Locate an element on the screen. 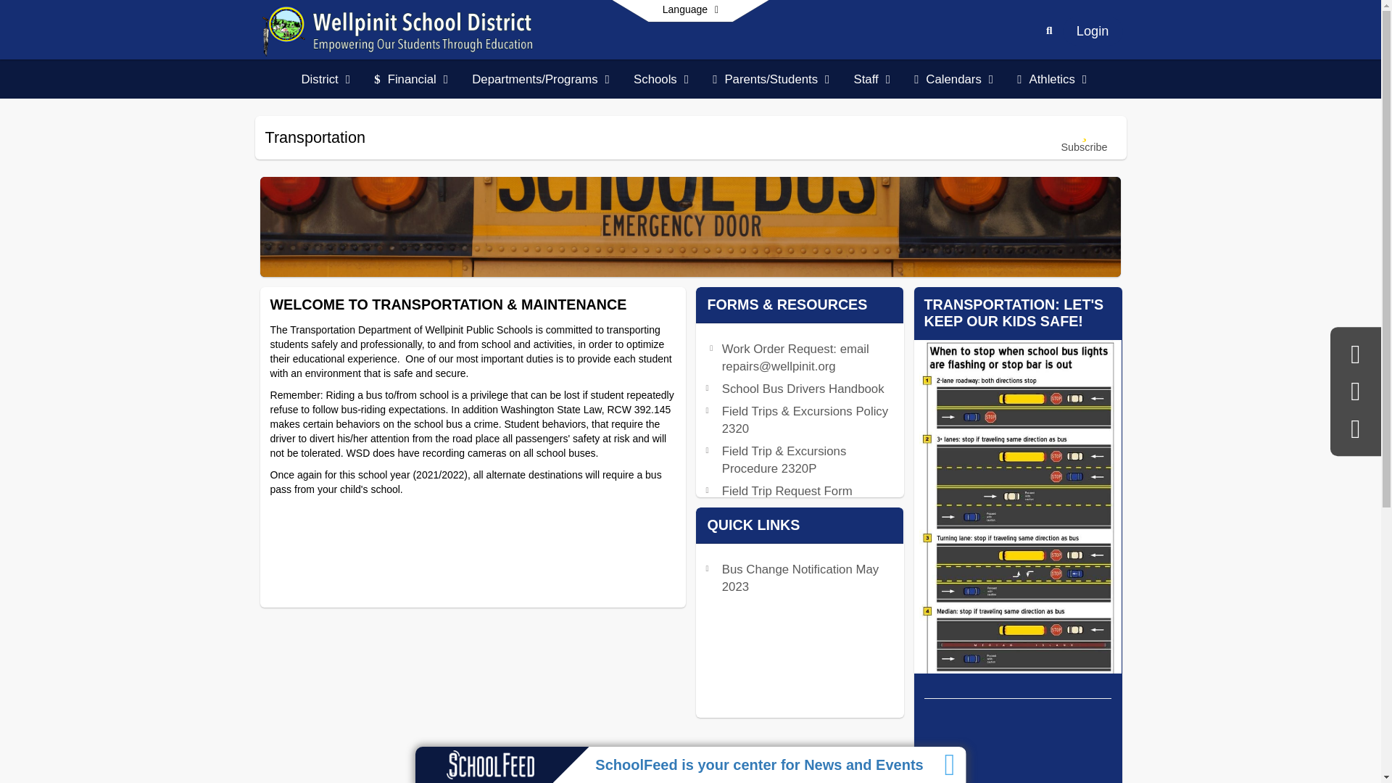  School Bus Drivers Handbook is located at coordinates (803, 389).